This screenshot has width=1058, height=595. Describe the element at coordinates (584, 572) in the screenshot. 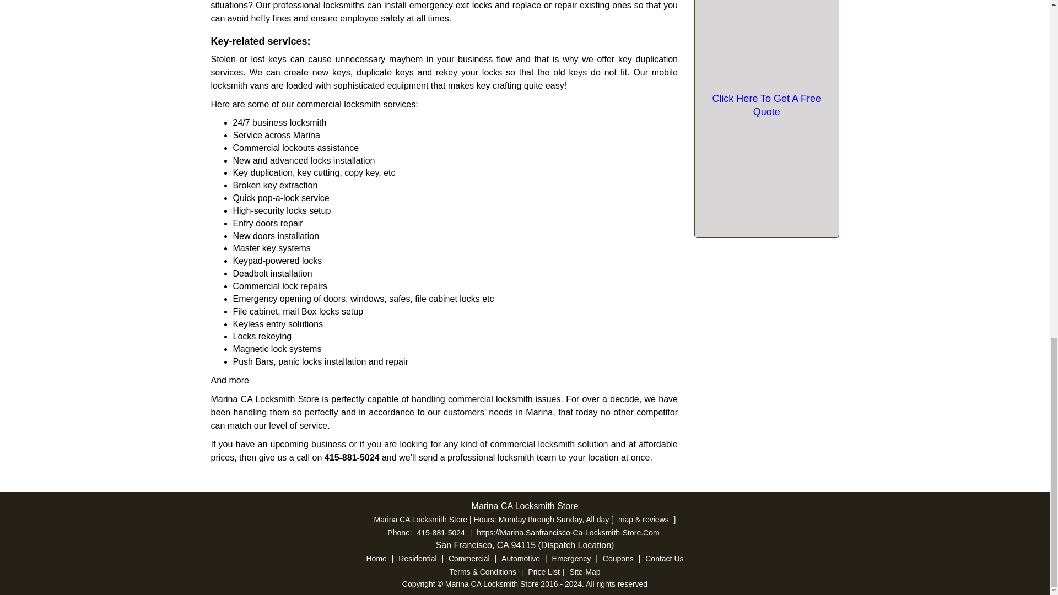

I see `Site-Map` at that location.